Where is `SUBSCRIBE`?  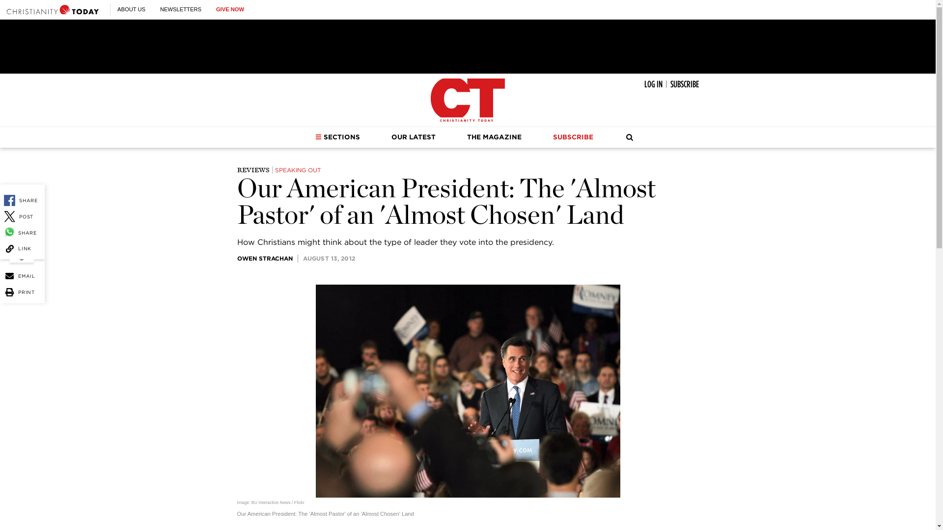
SUBSCRIBE is located at coordinates (684, 84).